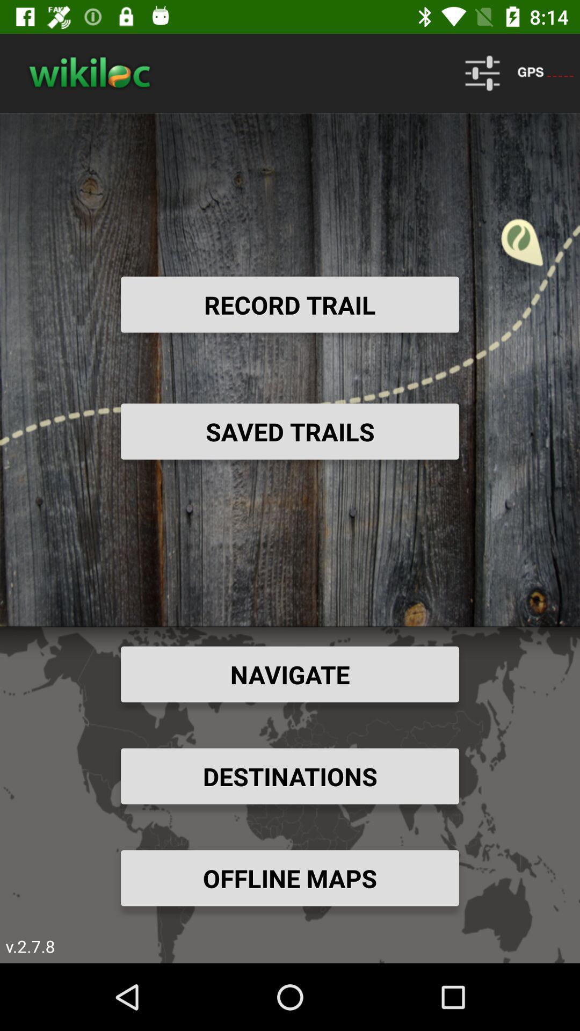  I want to click on press item above the offline maps icon, so click(290, 776).